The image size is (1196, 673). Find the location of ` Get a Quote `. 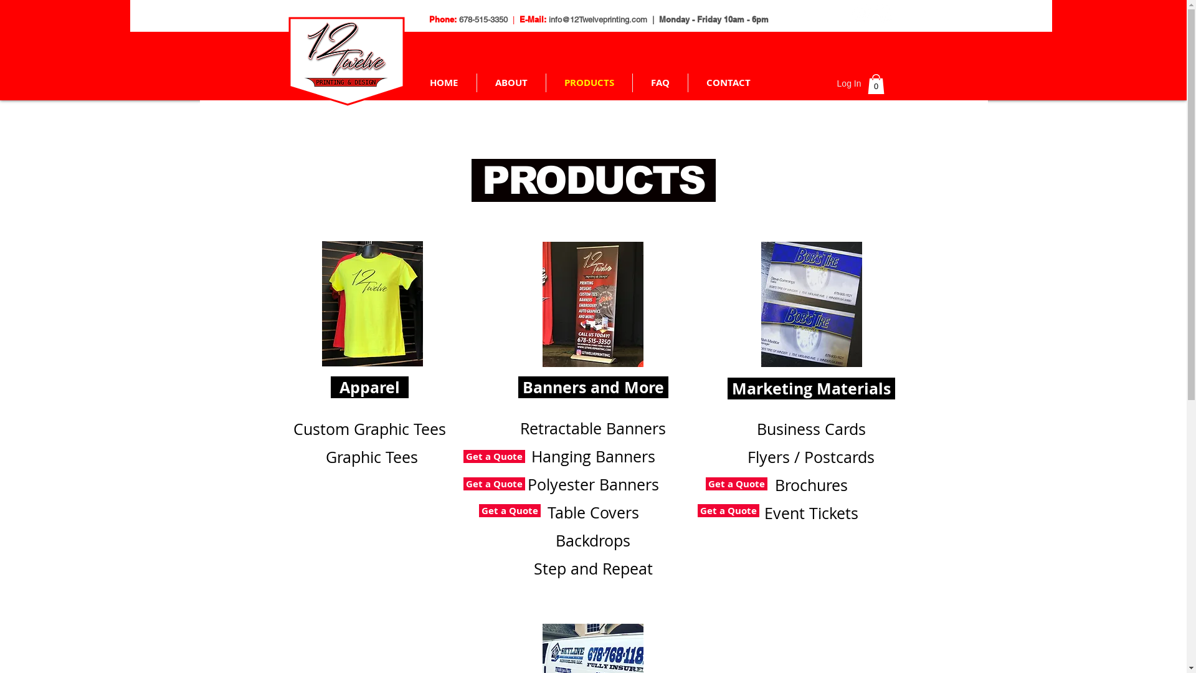

 Get a Quote  is located at coordinates (510, 510).